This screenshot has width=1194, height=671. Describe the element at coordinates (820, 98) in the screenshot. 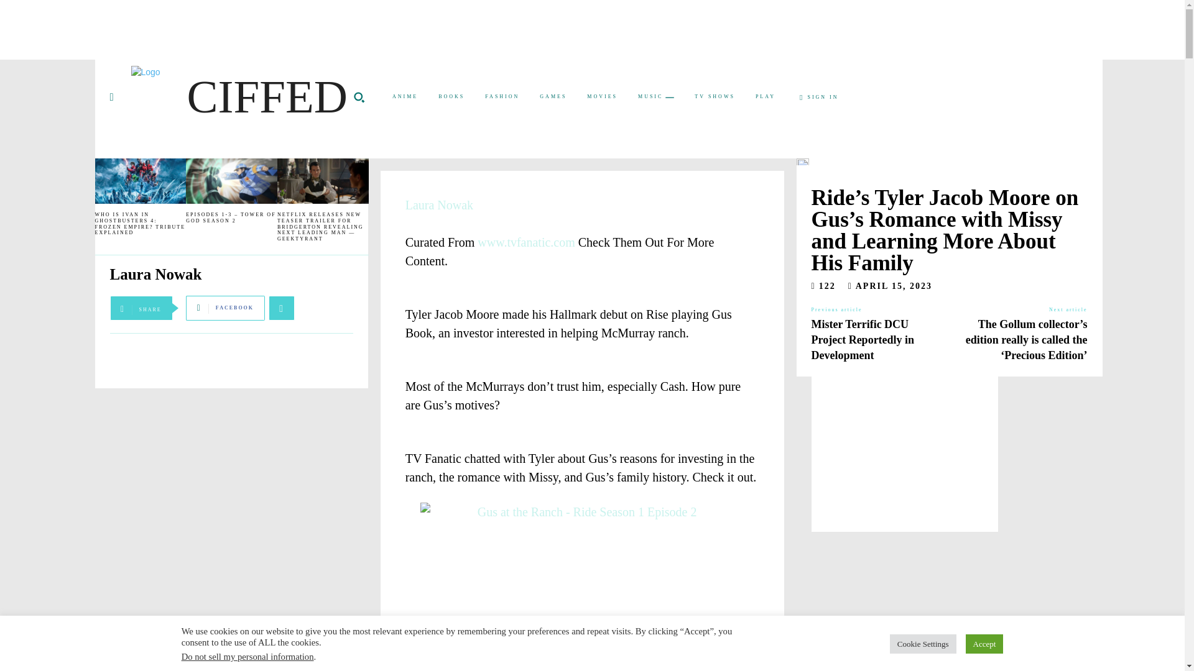

I see `SIGN IN` at that location.